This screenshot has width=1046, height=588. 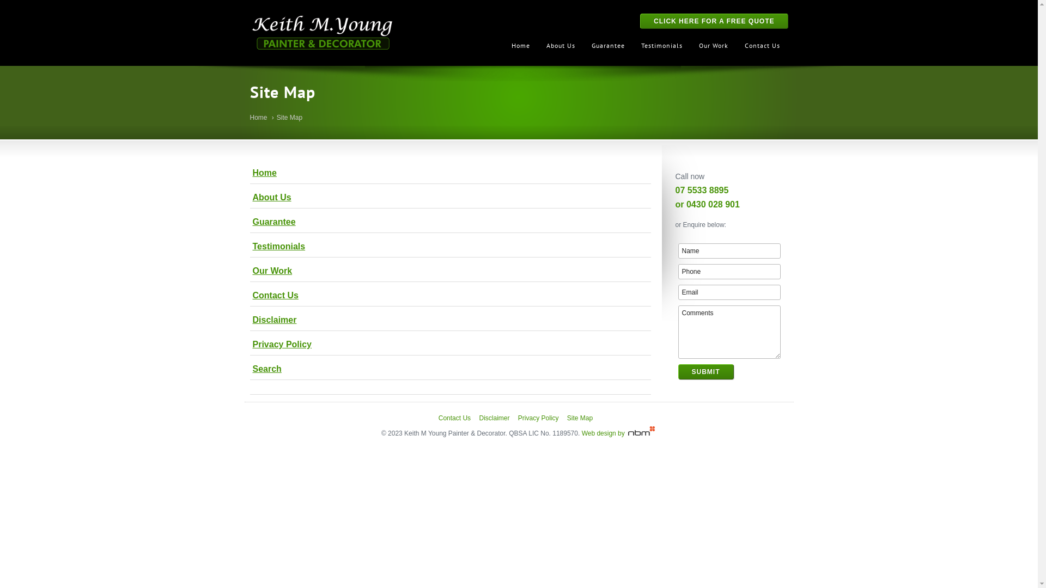 I want to click on Web design by, so click(x=619, y=433).